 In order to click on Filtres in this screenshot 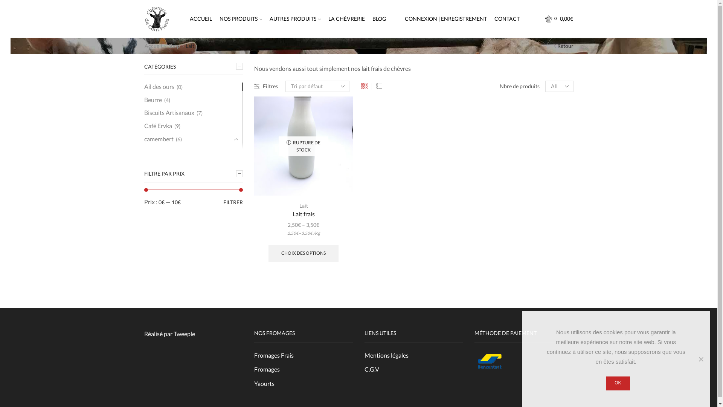, I will do `click(266, 86)`.